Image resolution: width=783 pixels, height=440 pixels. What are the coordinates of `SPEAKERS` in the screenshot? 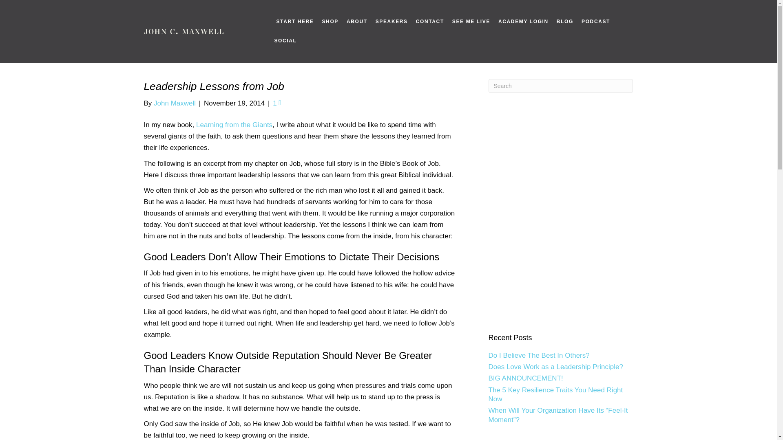 It's located at (391, 22).